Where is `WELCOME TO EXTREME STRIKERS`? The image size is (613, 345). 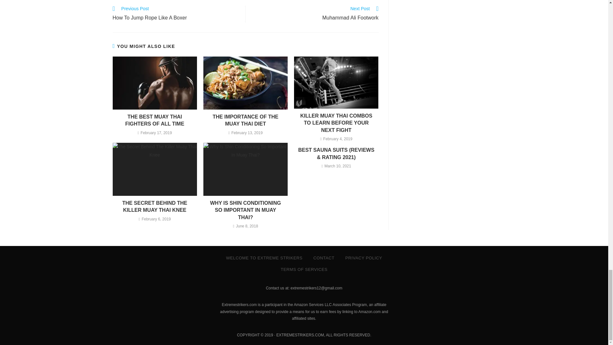 WELCOME TO EXTREME STRIKERS is located at coordinates (264, 258).